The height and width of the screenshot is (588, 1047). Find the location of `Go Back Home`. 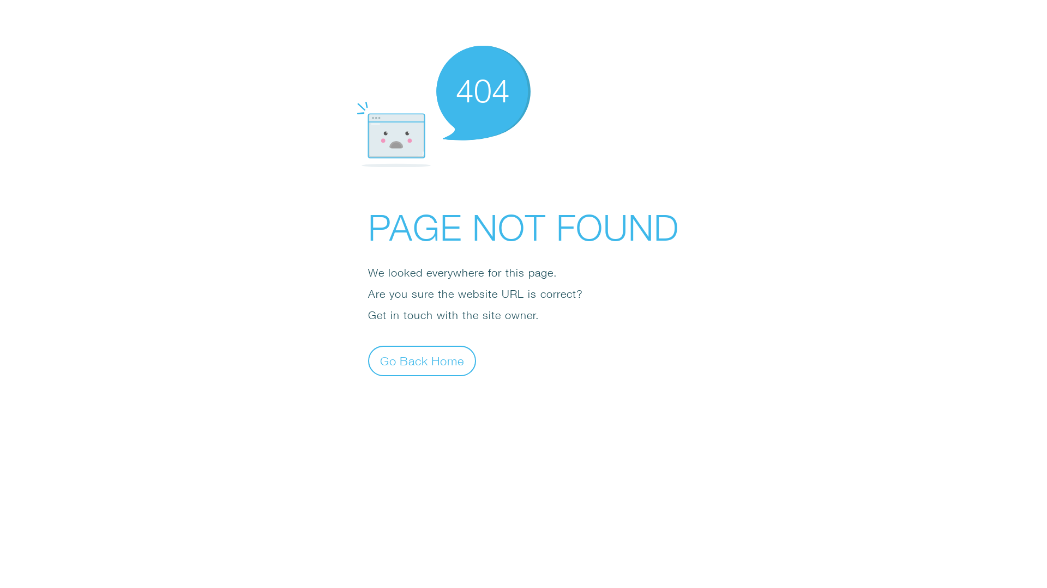

Go Back Home is located at coordinates (422, 360).